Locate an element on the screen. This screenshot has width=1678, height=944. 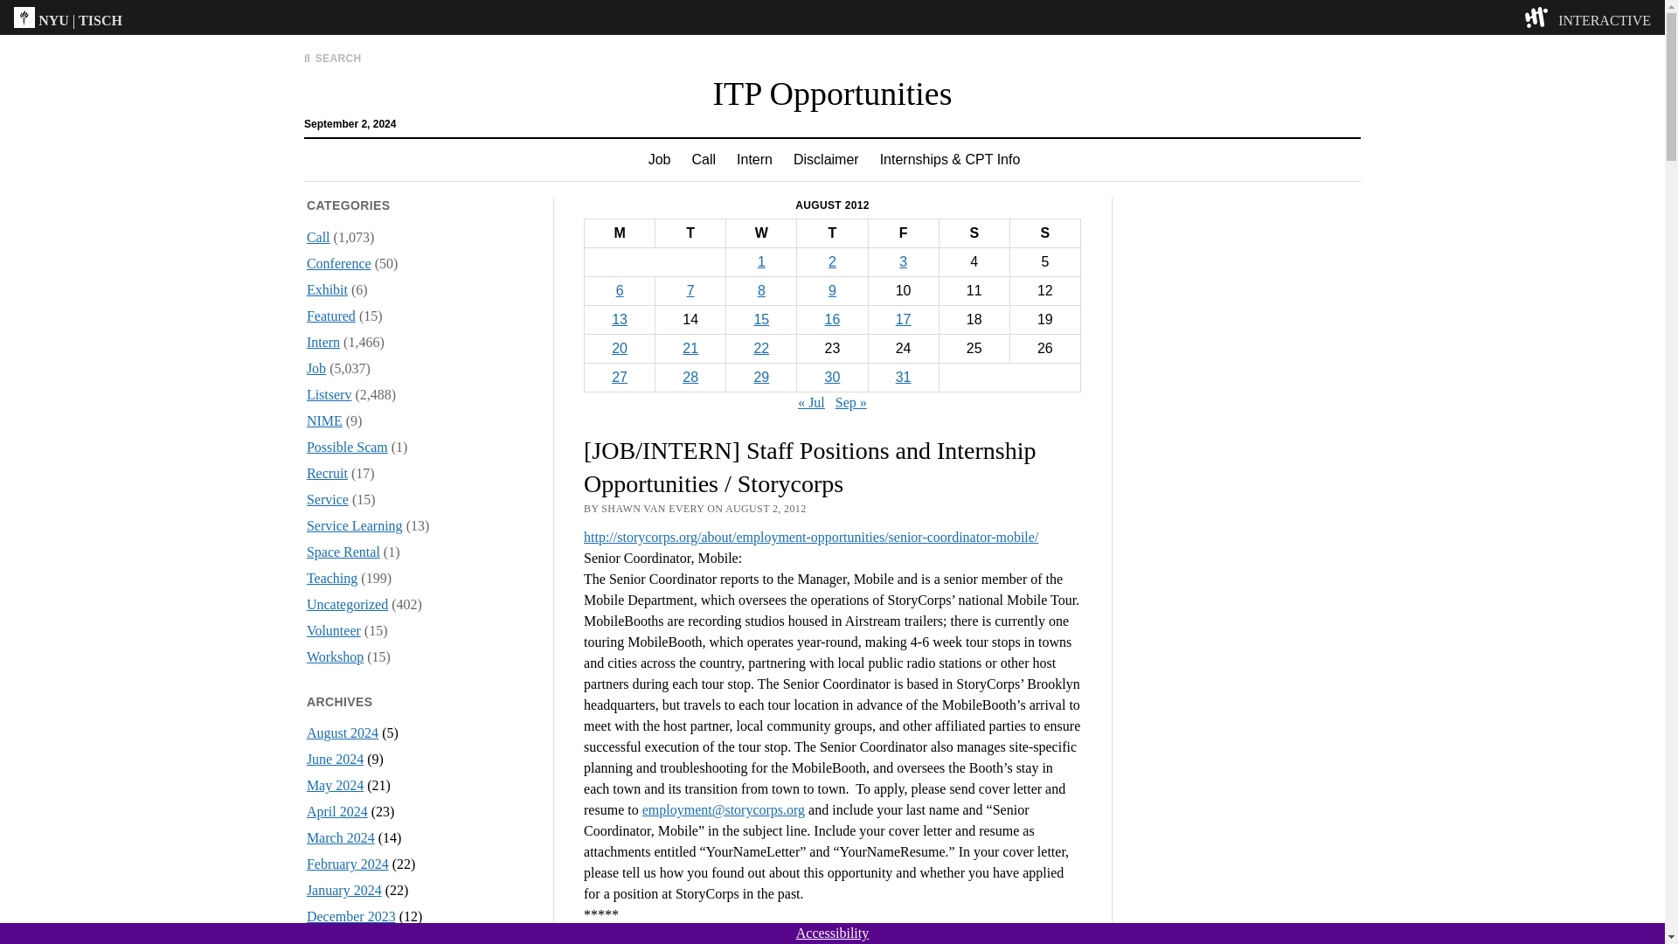
NYU is located at coordinates (53, 21).